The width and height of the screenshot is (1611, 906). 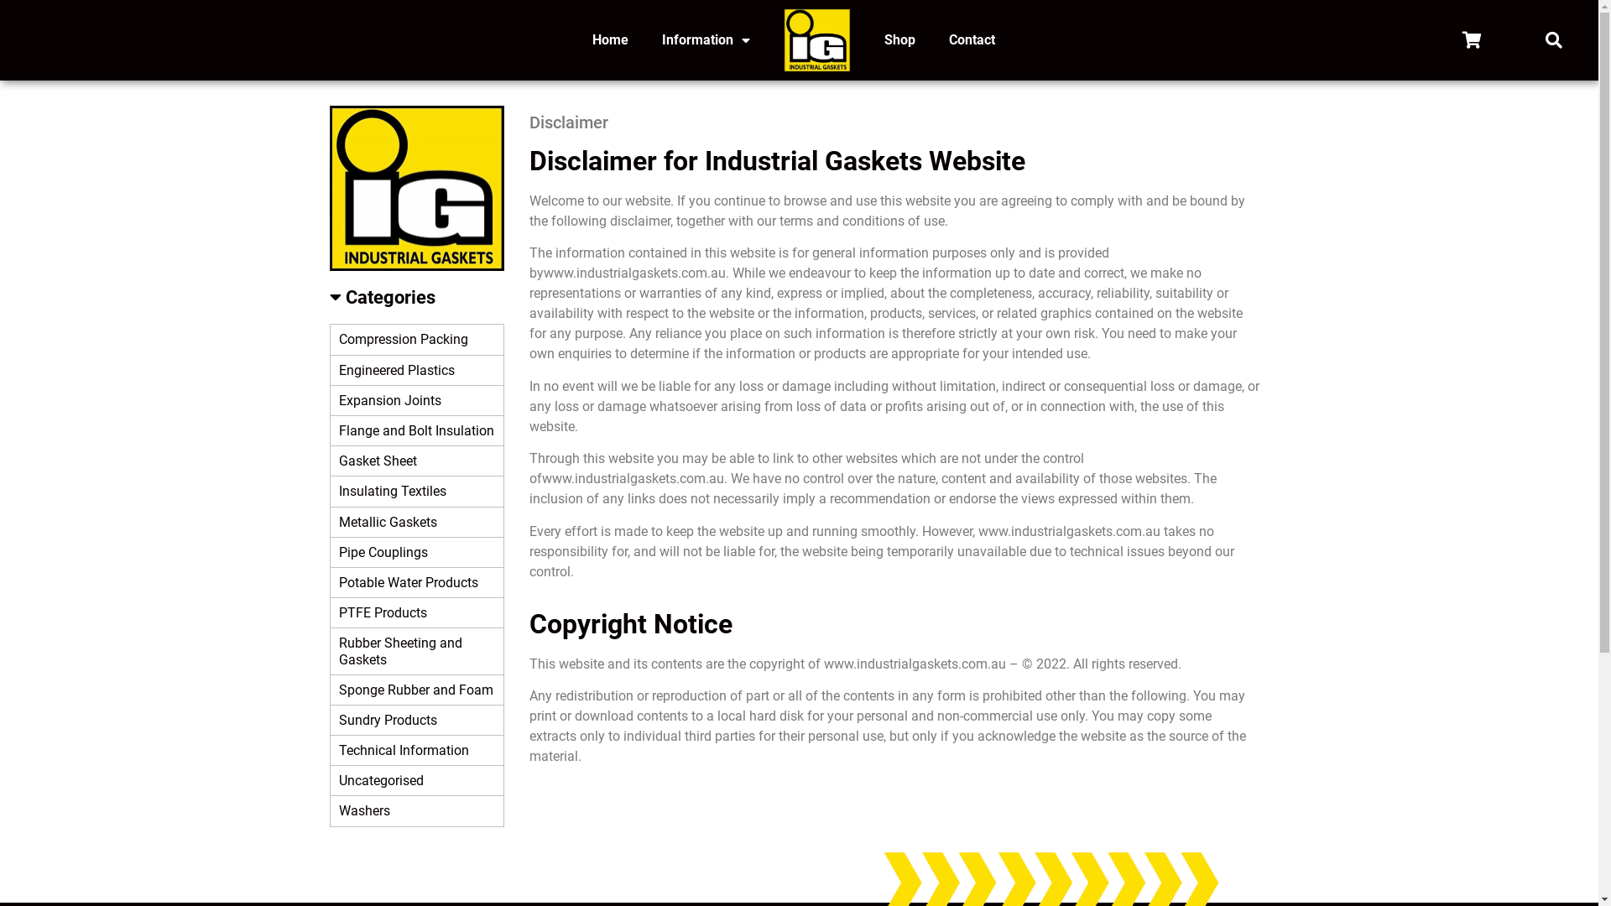 I want to click on Sponge Rubber and Foam, so click(x=417, y=690).